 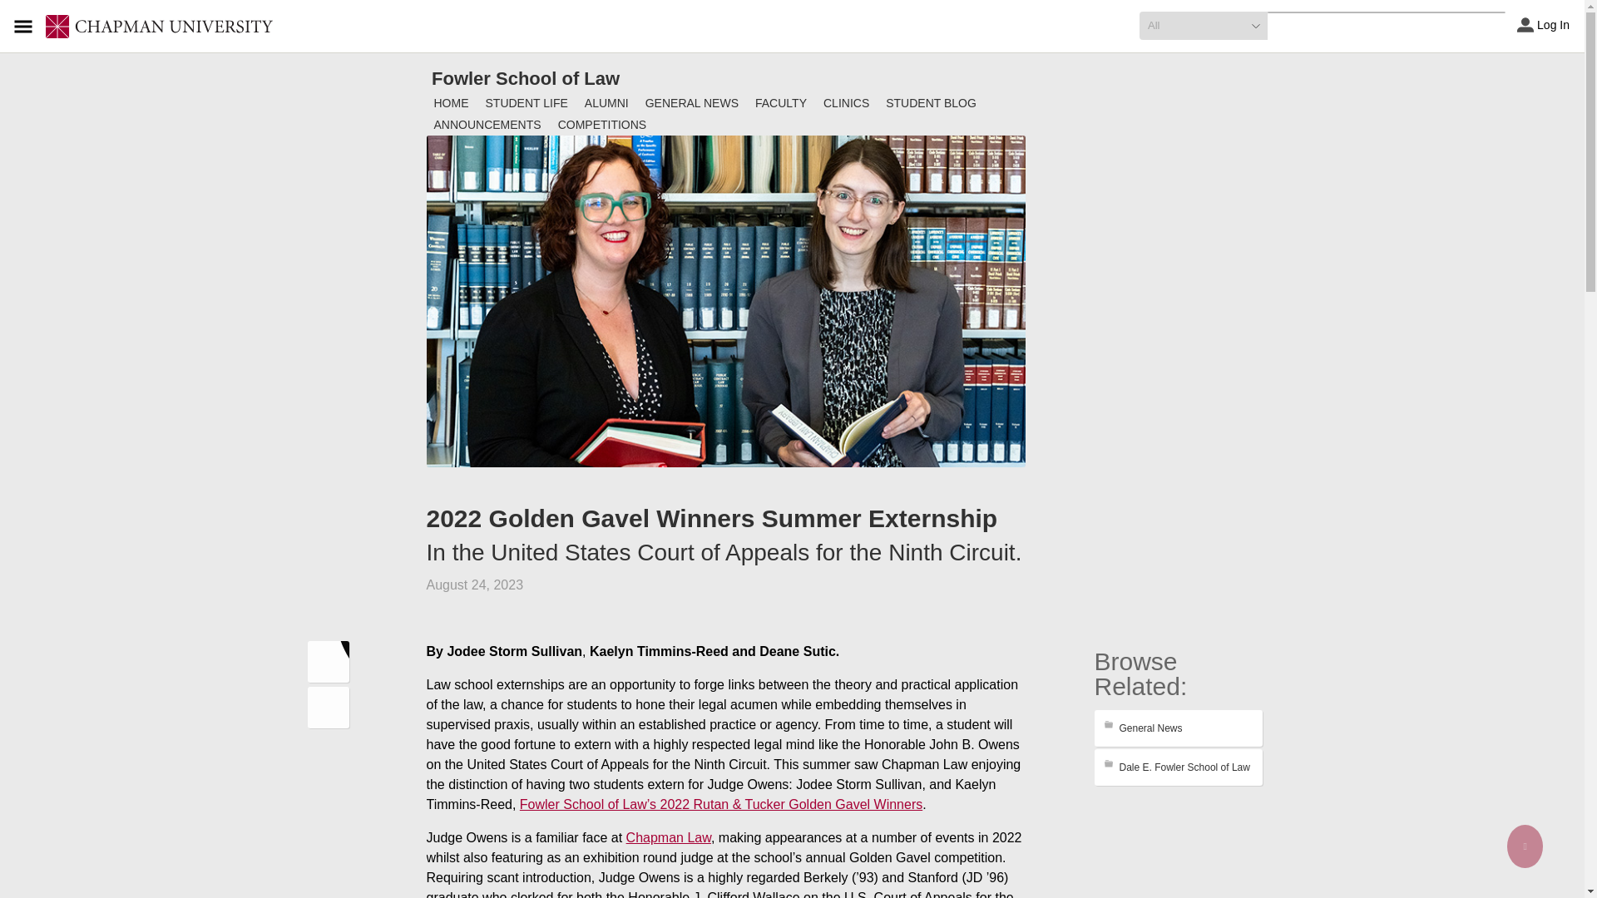 I want to click on HOME, so click(x=452, y=103).